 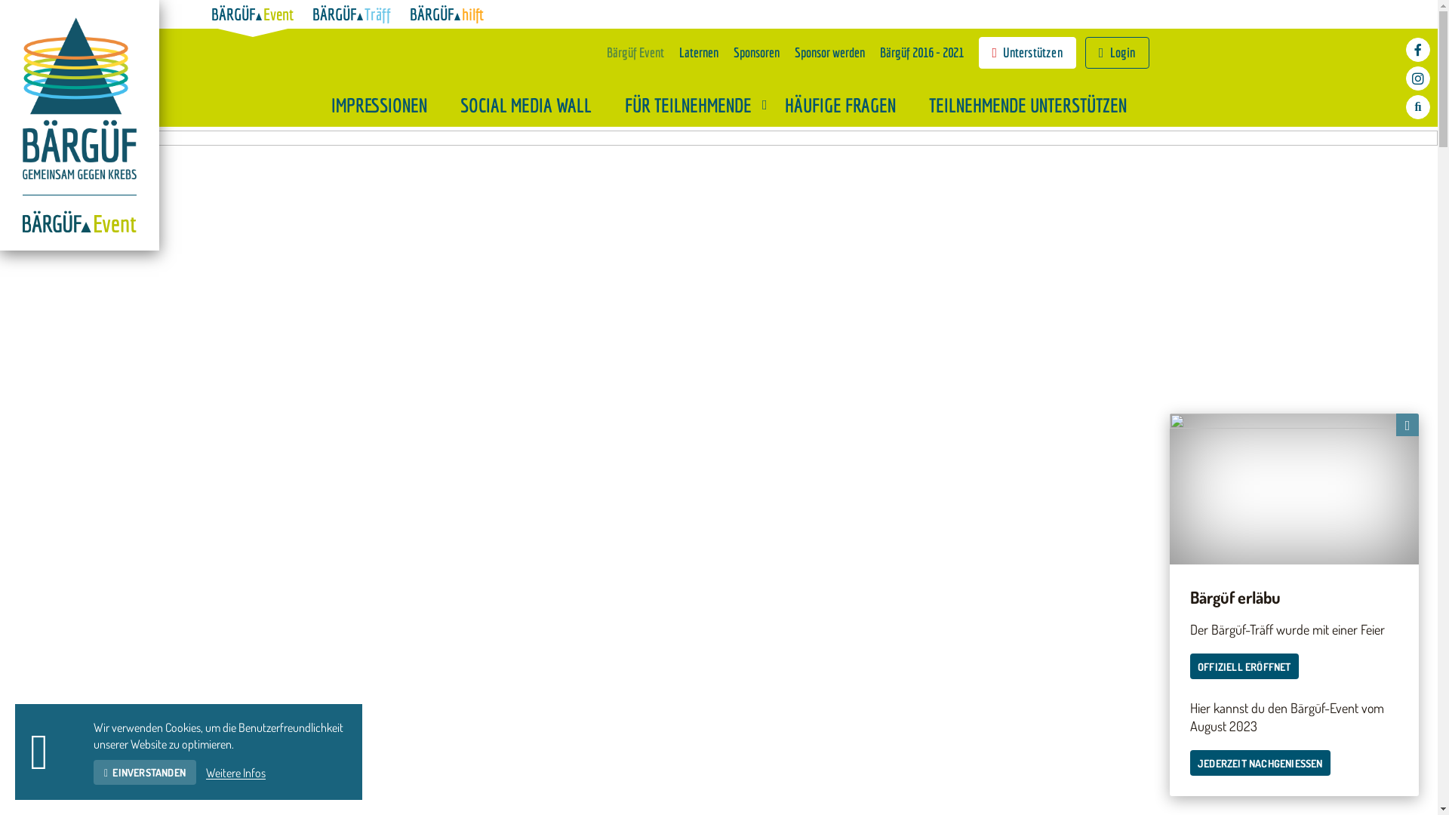 I want to click on JEDERZEIT NACHGENIESSEN, so click(x=1260, y=763).